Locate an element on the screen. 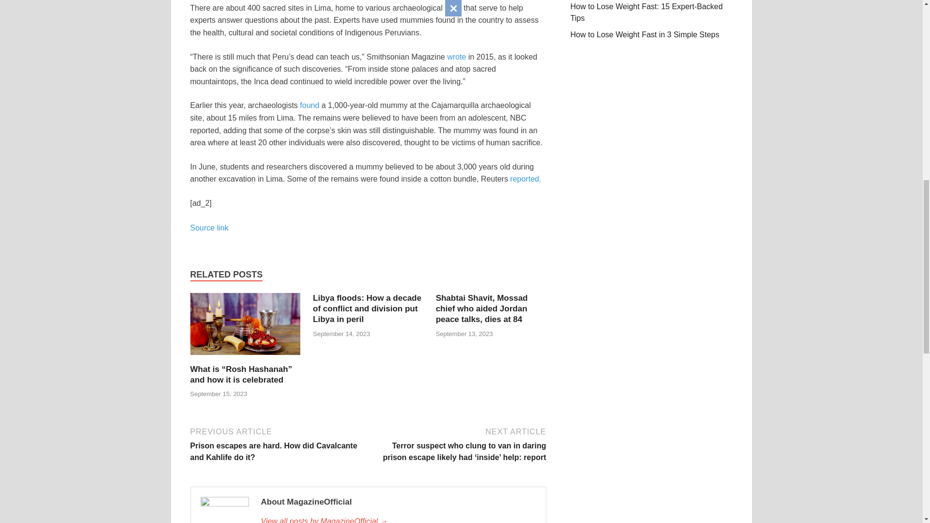 This screenshot has height=523, width=930. reported. is located at coordinates (525, 179).